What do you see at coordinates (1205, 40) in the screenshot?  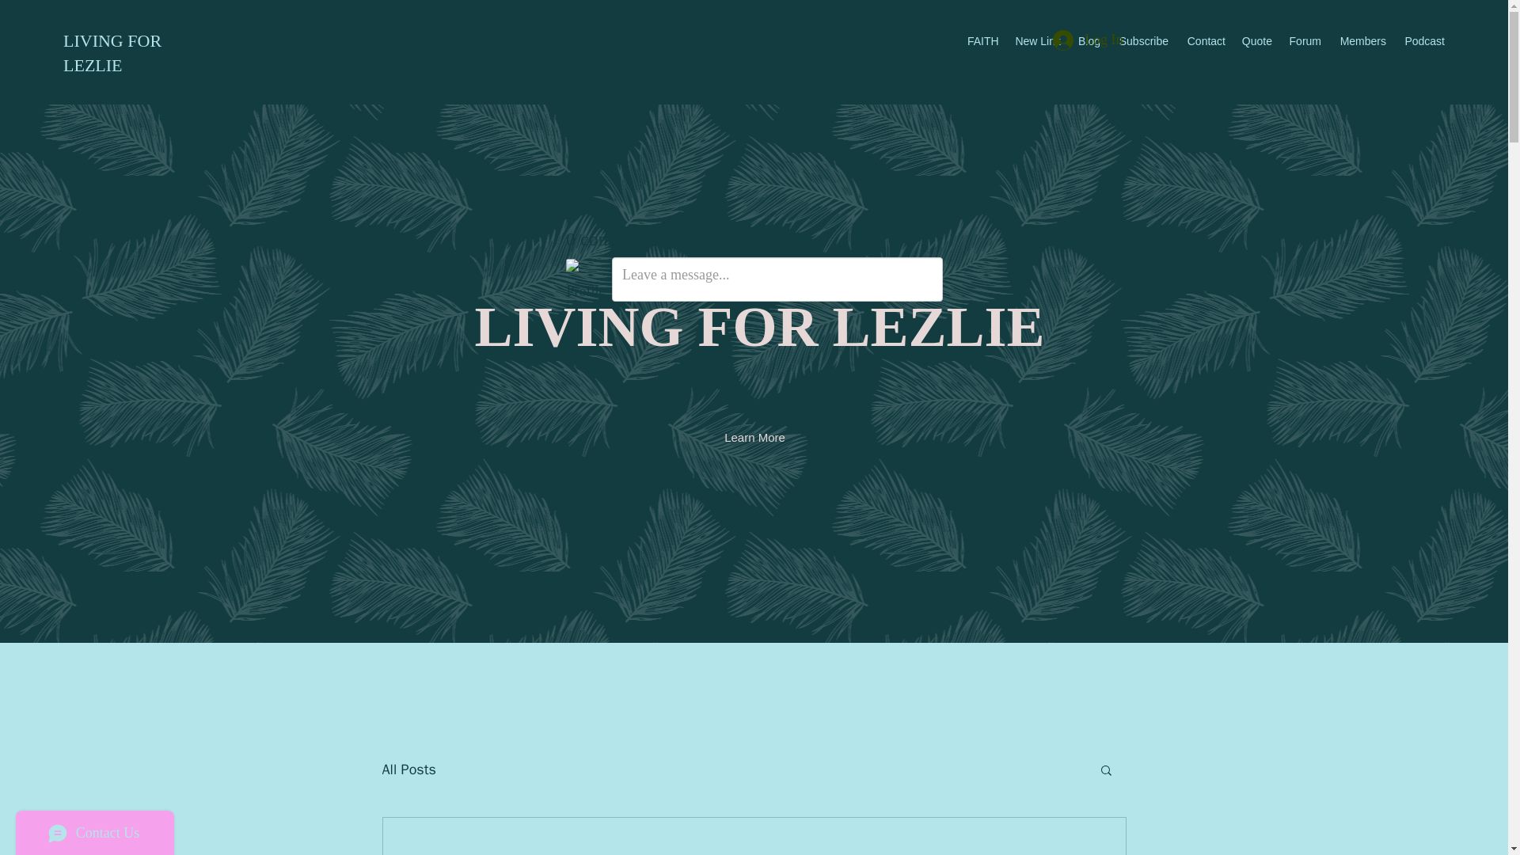 I see `Contact` at bounding box center [1205, 40].